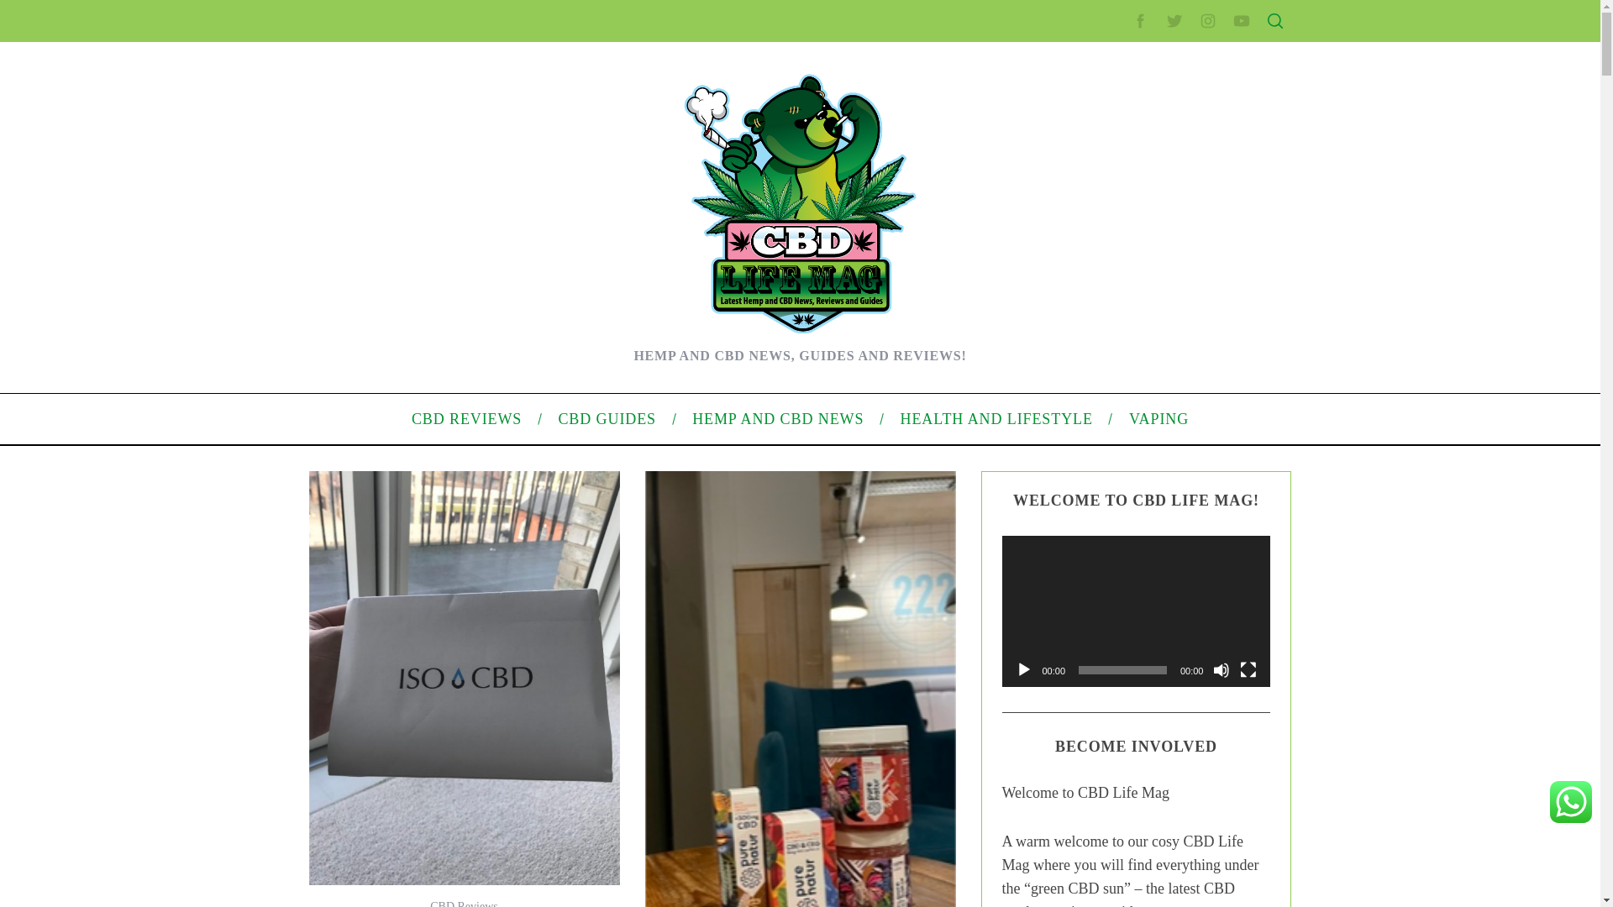 This screenshot has width=1613, height=907. Describe the element at coordinates (520, 303) in the screenshot. I see `Joy On Demand: The Art Of Discovering The Happiness Within` at that location.